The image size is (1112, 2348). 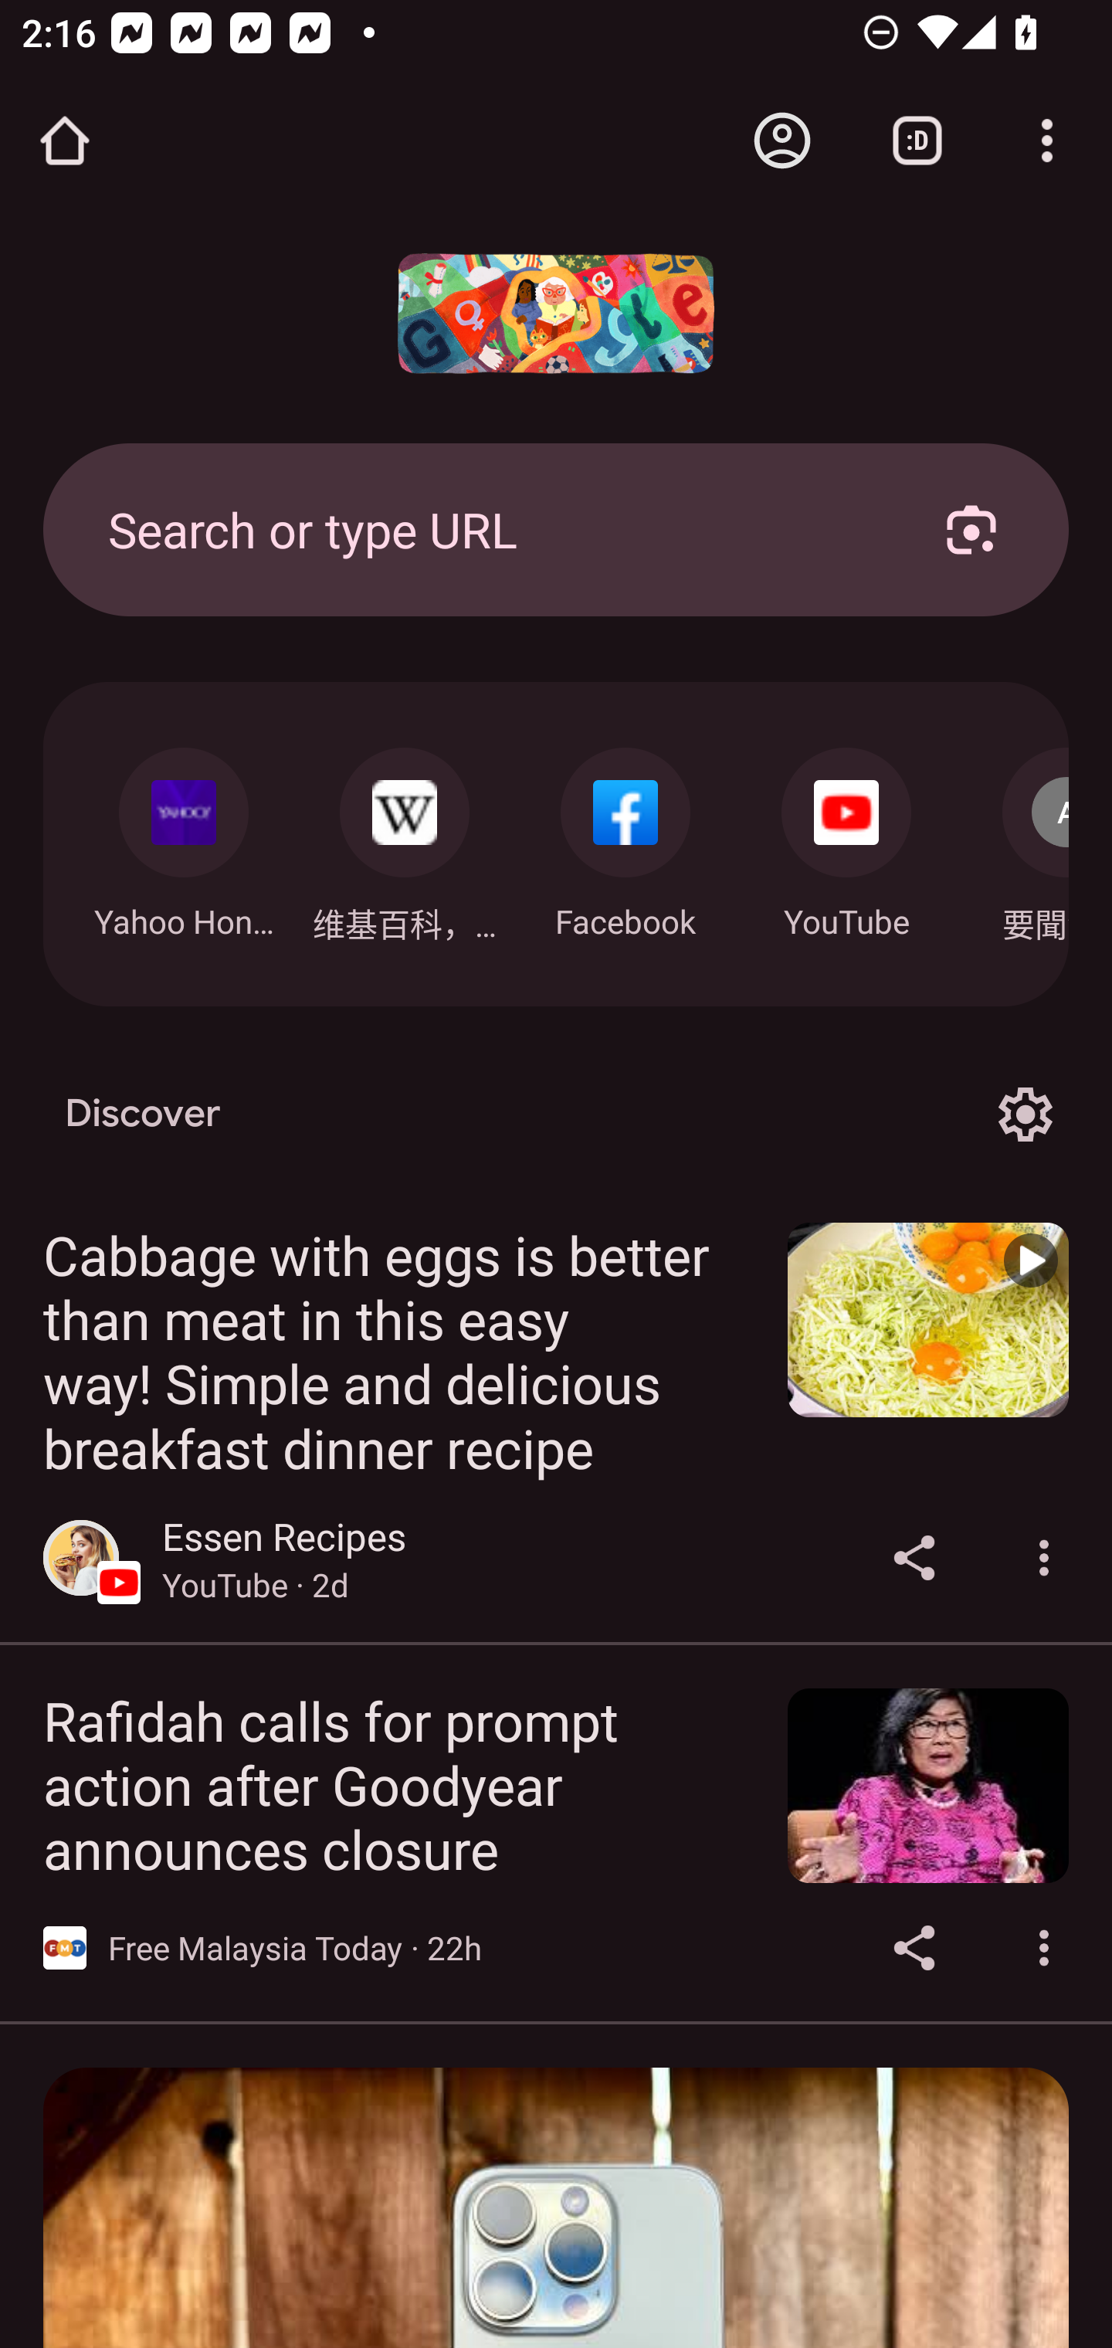 I want to click on Customize and control Google Chrome, so click(x=1047, y=141).